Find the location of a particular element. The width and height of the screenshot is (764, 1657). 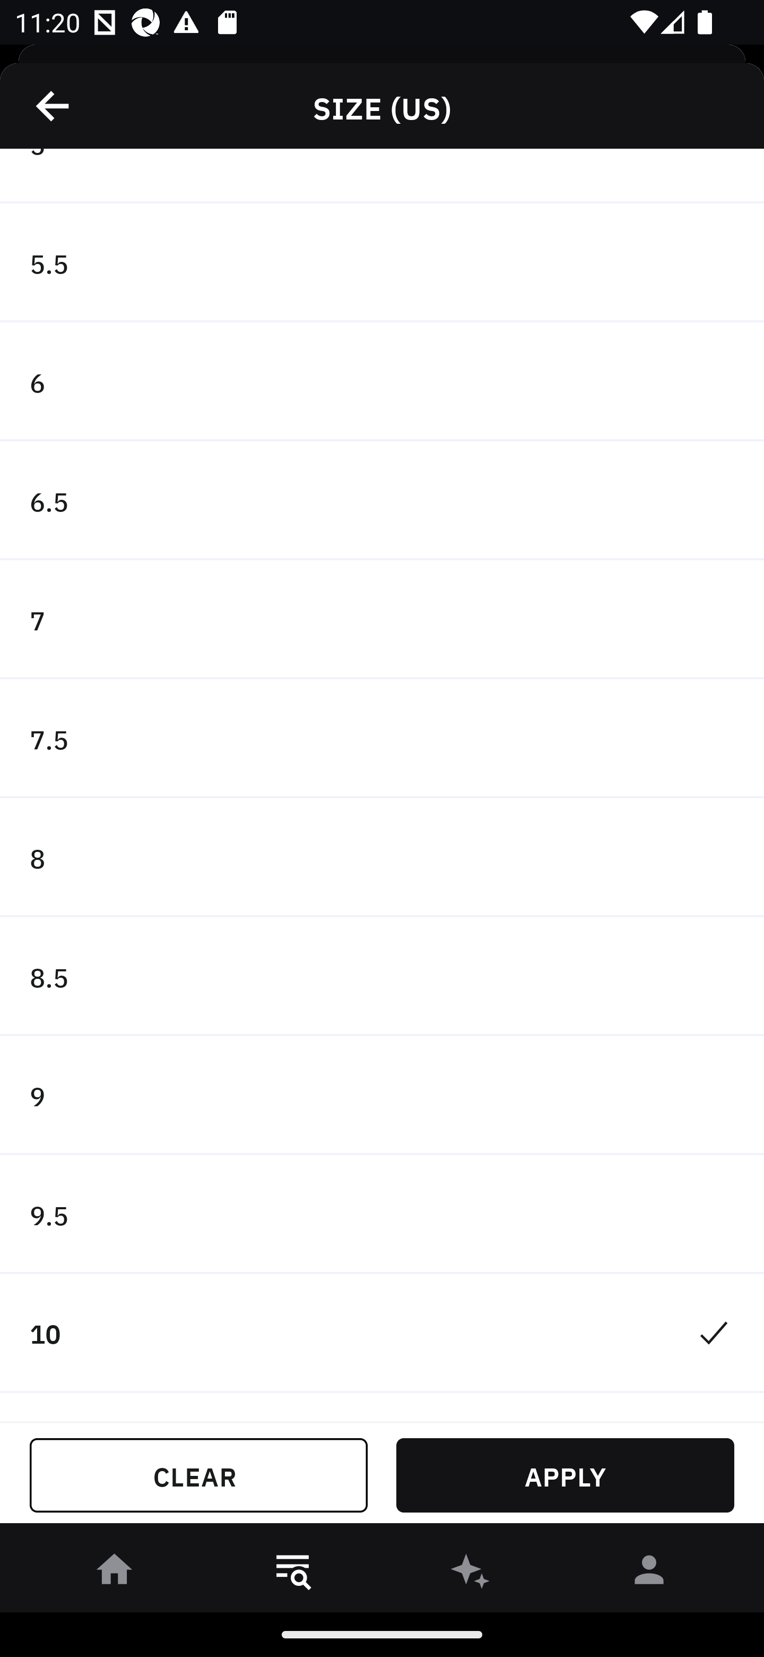

APPLY is located at coordinates (565, 1475).